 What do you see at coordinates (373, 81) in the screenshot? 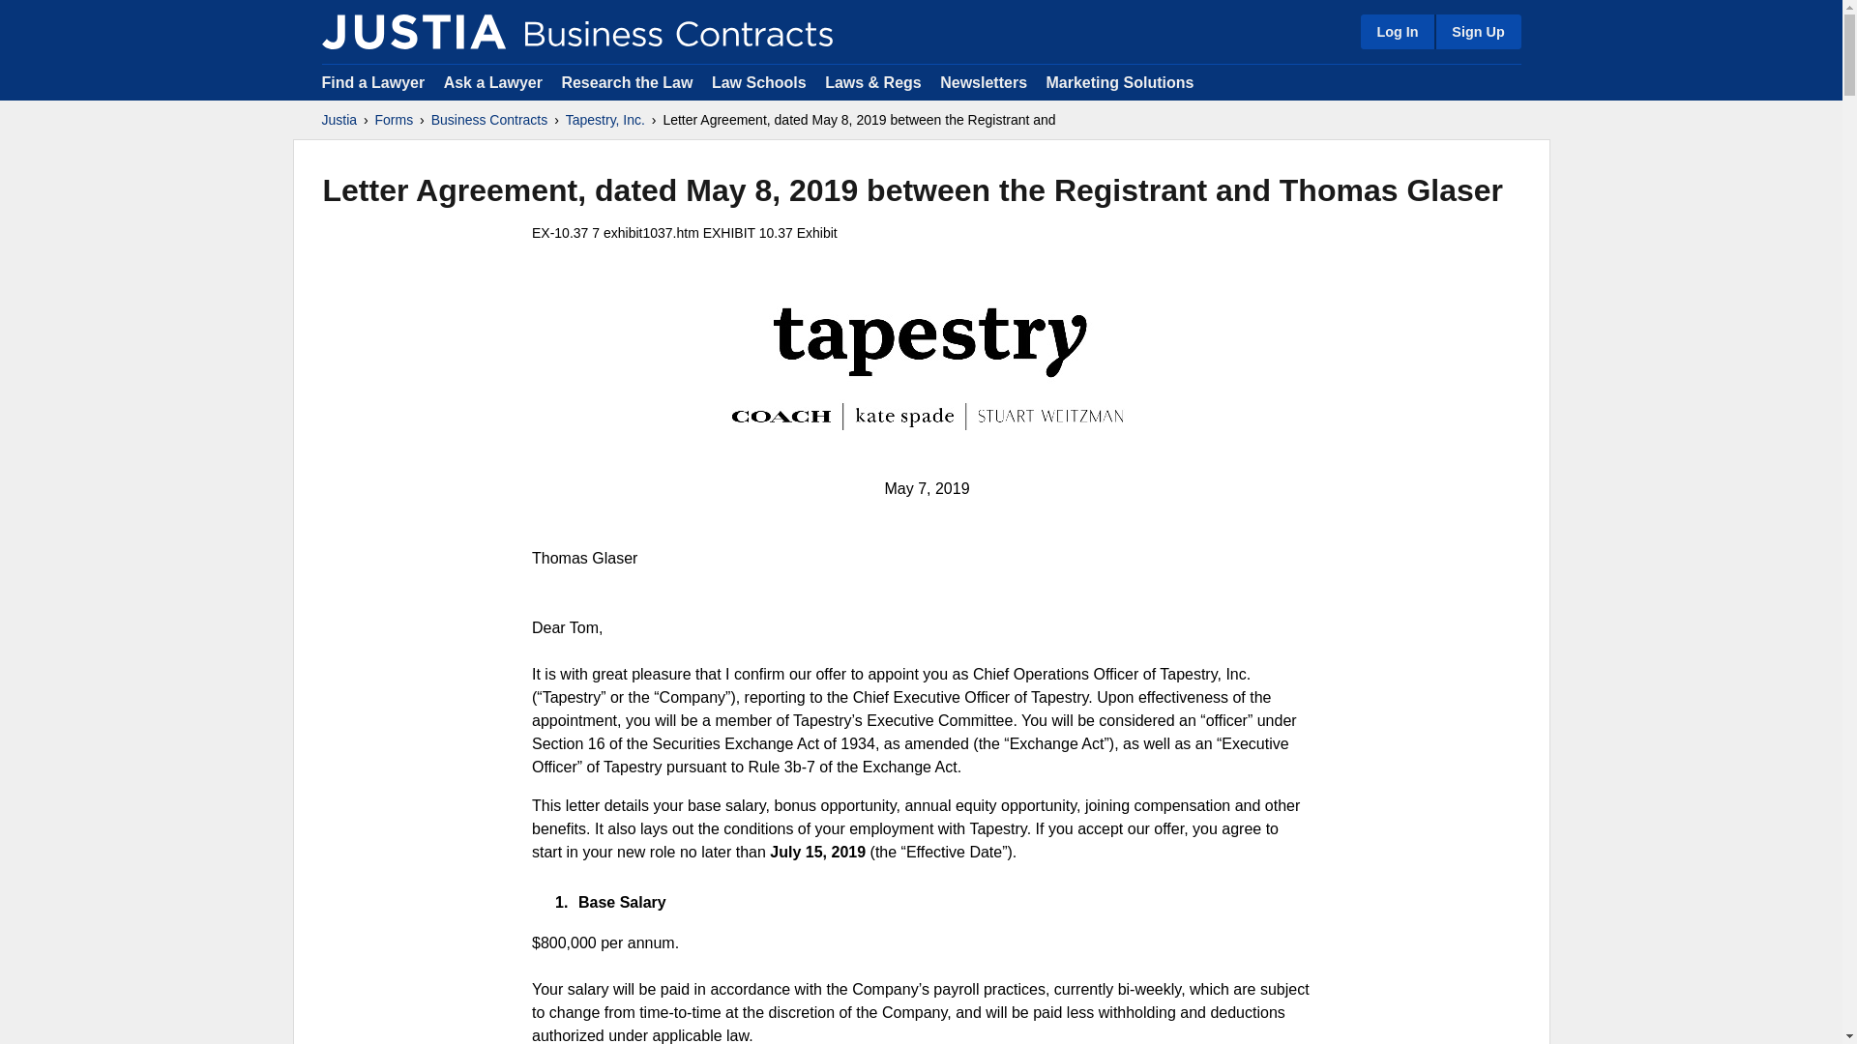
I see `Find a Lawyer` at bounding box center [373, 81].